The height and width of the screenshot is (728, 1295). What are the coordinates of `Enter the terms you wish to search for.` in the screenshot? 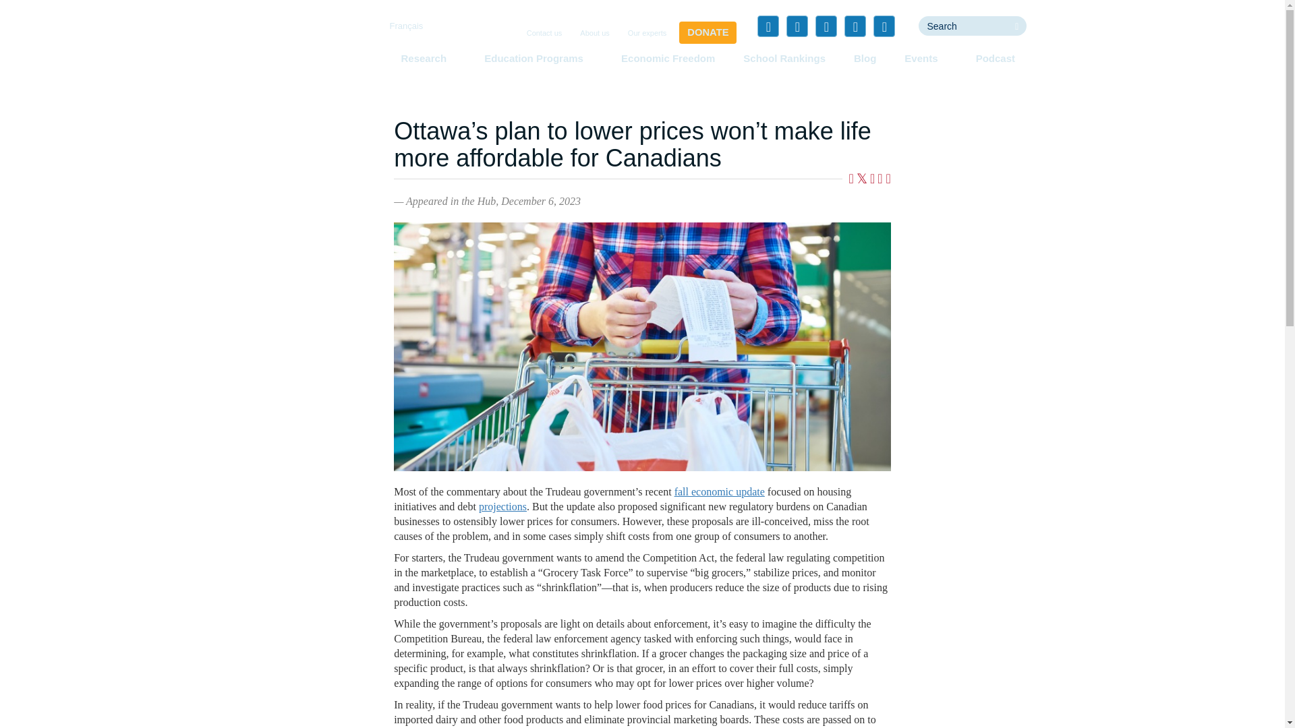 It's located at (962, 26).